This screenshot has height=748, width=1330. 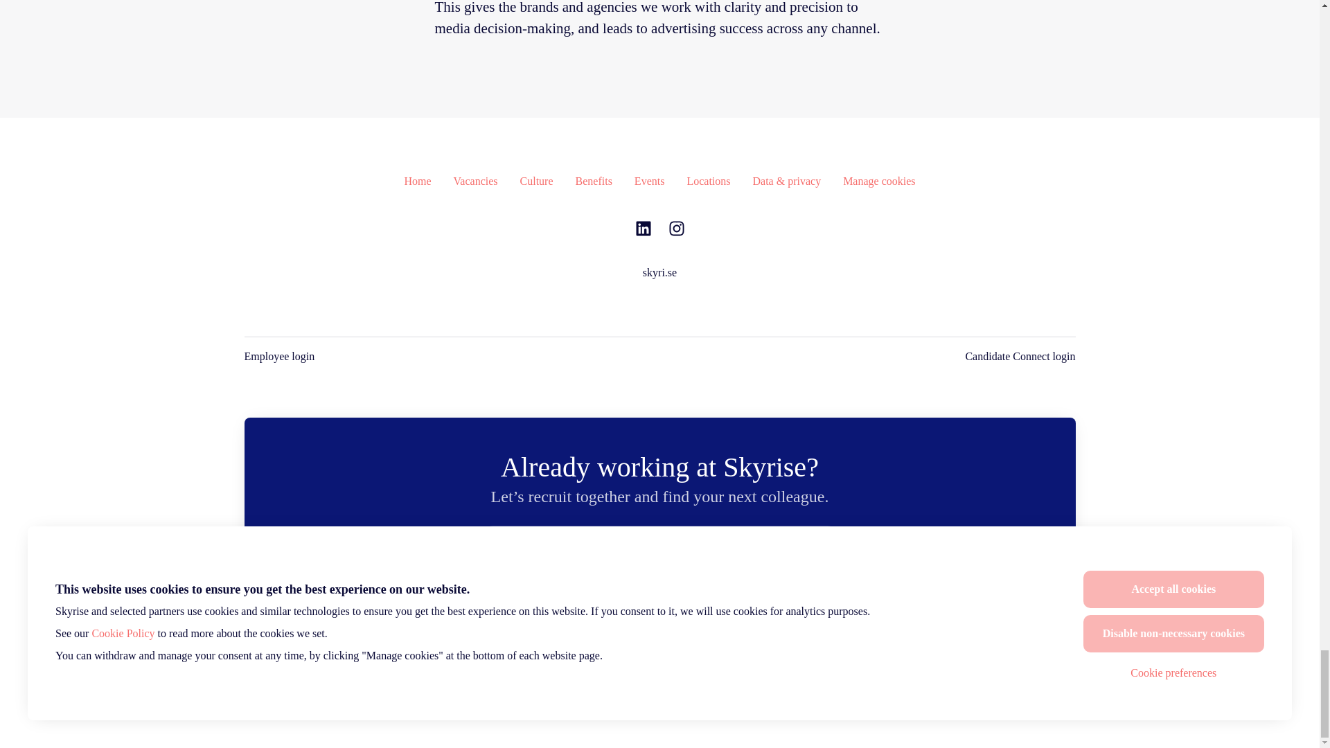 What do you see at coordinates (810, 547) in the screenshot?
I see `Log in` at bounding box center [810, 547].